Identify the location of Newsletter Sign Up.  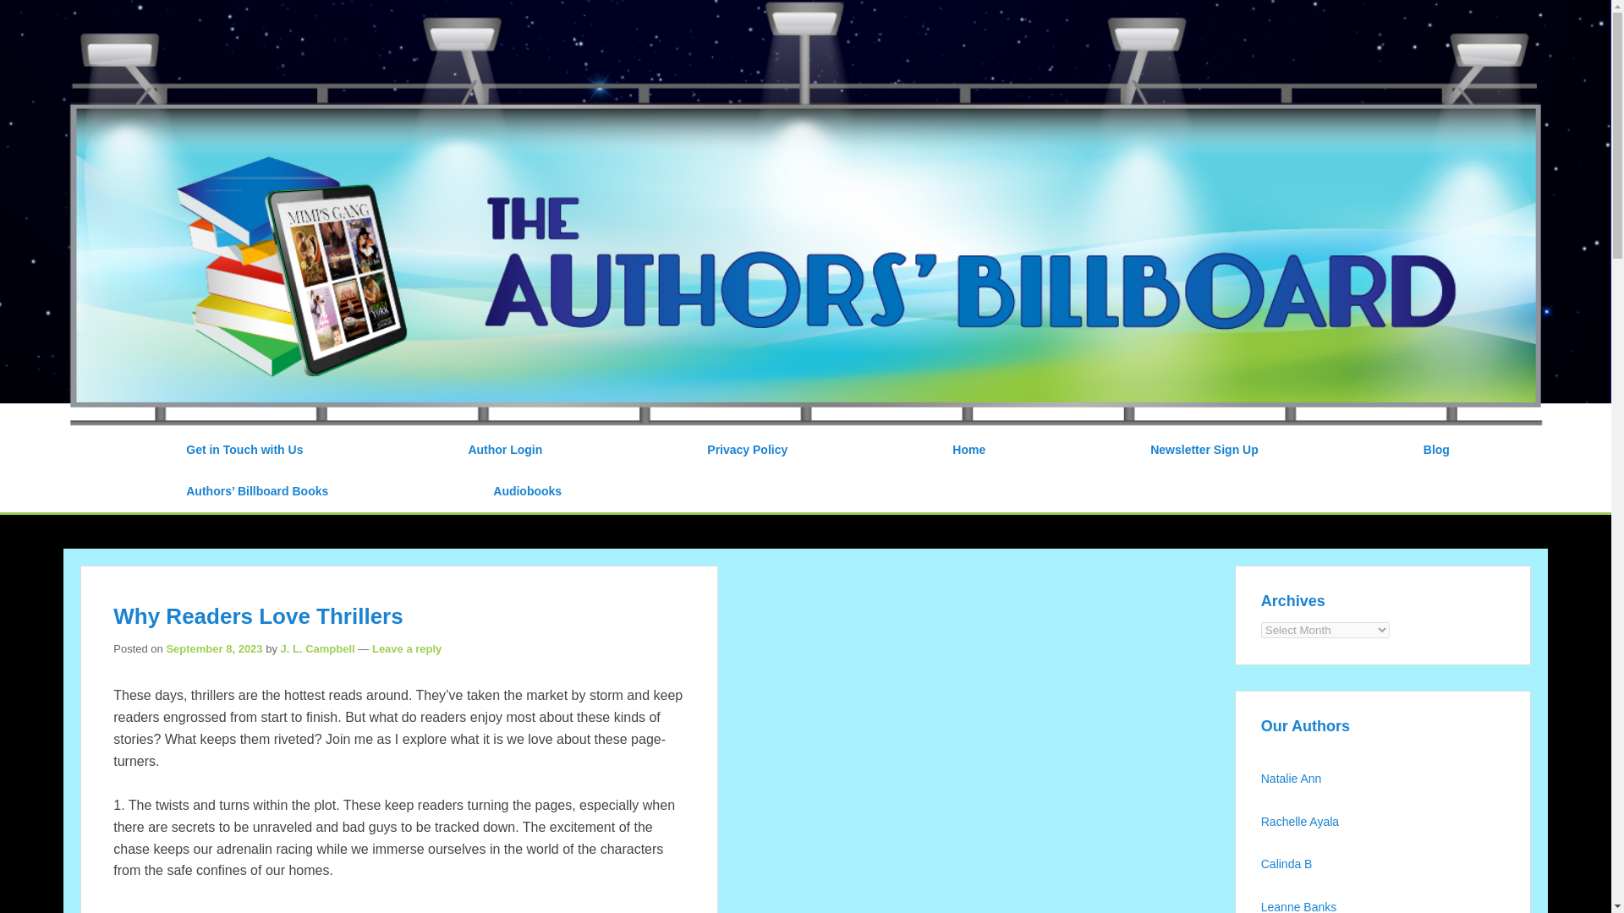
(1204, 450).